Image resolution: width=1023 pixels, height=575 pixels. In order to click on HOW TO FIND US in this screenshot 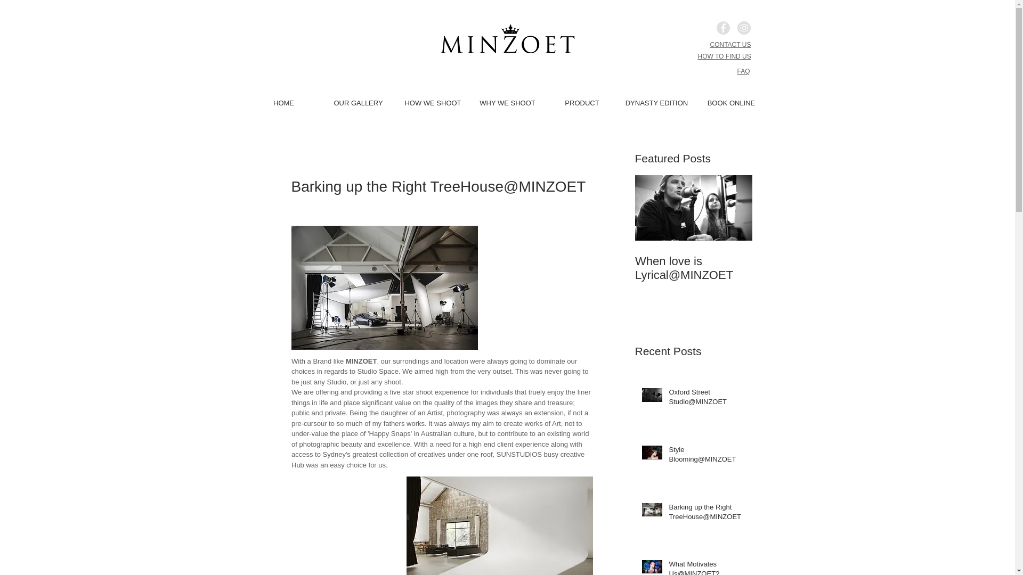, I will do `click(724, 56)`.